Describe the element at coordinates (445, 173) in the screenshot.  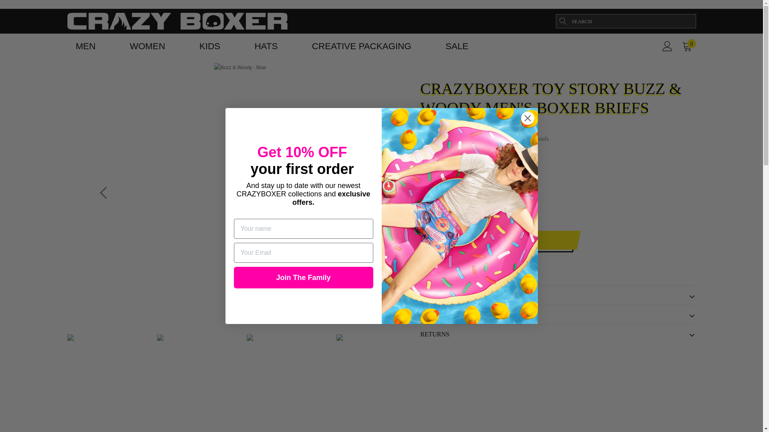
I see `M` at that location.